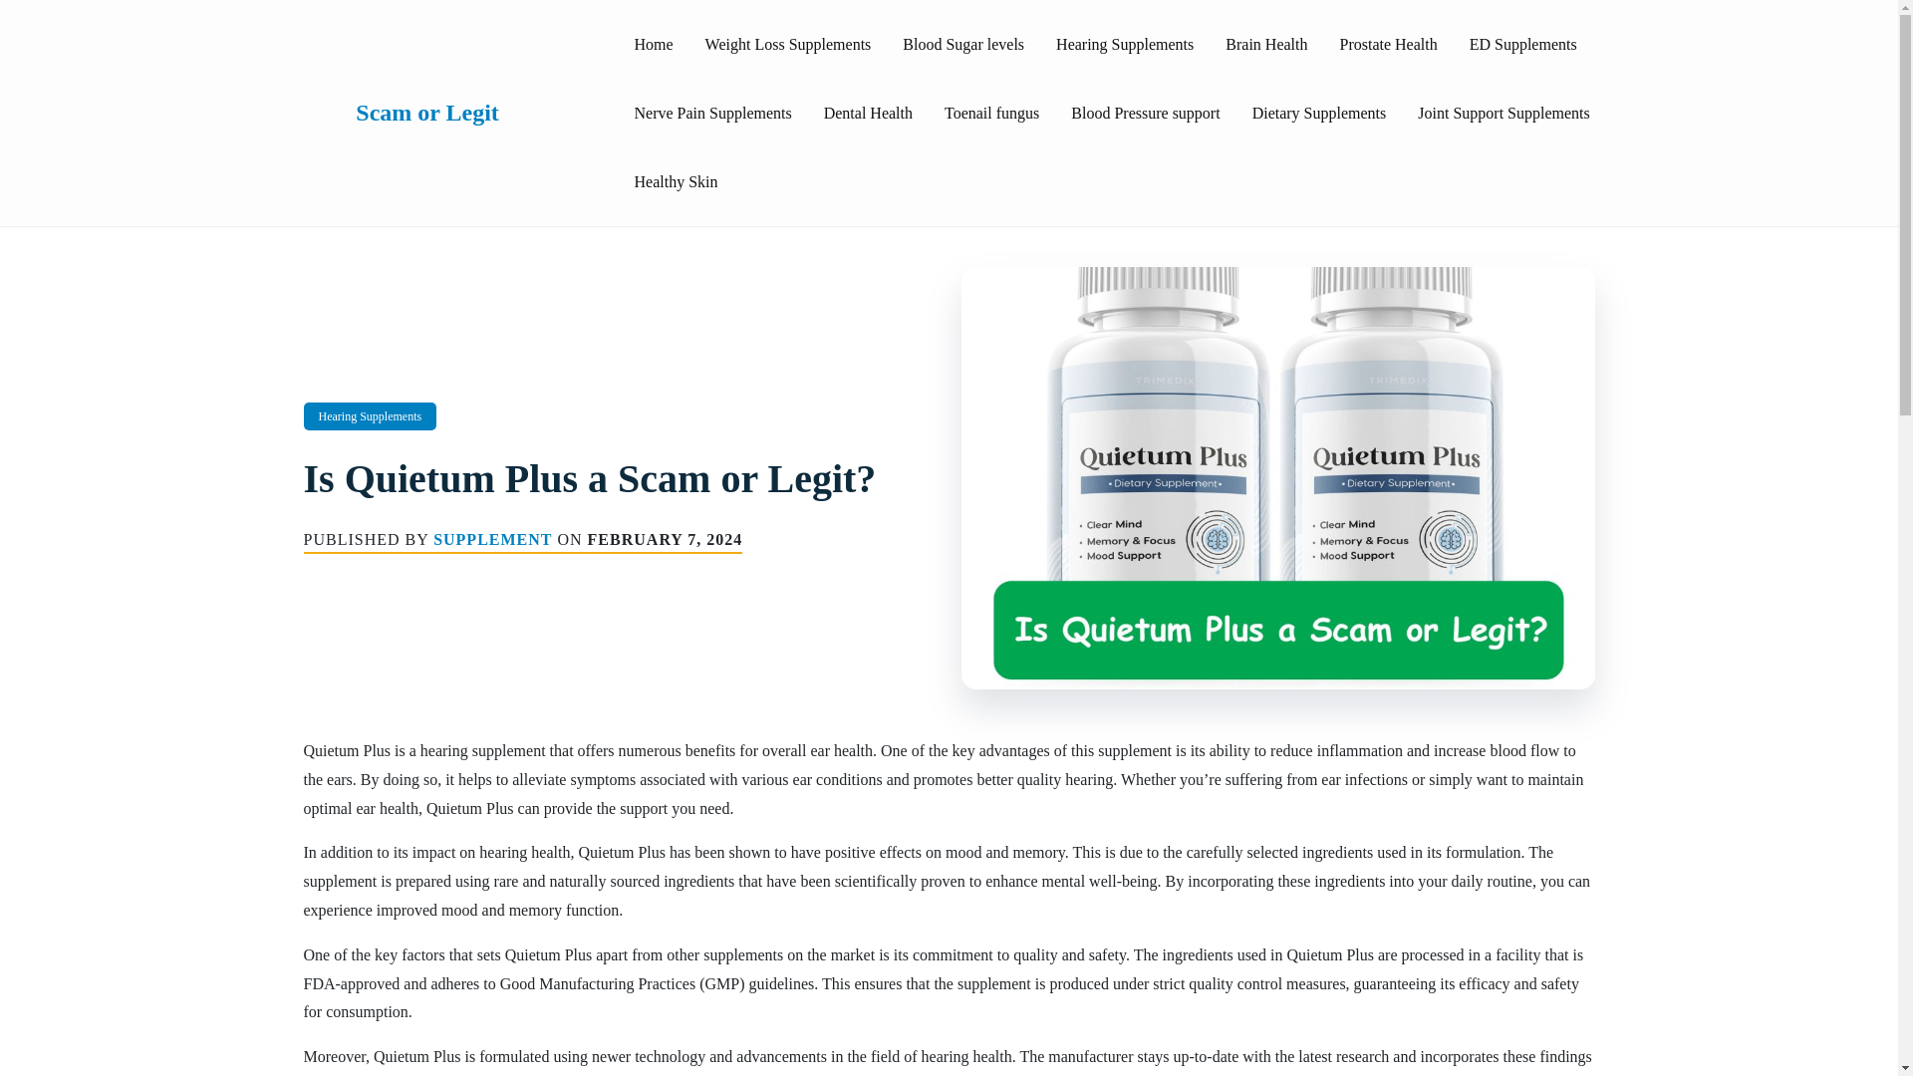  Describe the element at coordinates (1124, 44) in the screenshot. I see `Hearing Supplements` at that location.